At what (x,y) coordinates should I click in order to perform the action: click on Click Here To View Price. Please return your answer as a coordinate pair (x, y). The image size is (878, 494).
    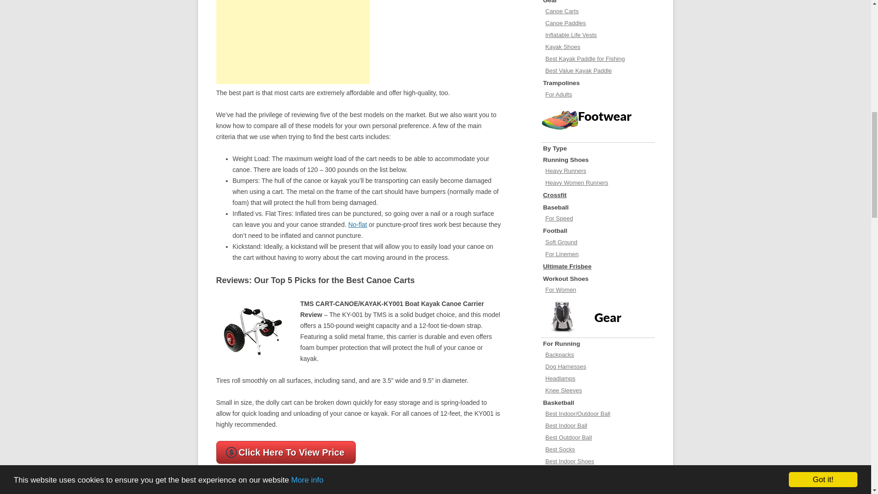
    Looking at the image, I should click on (285, 452).